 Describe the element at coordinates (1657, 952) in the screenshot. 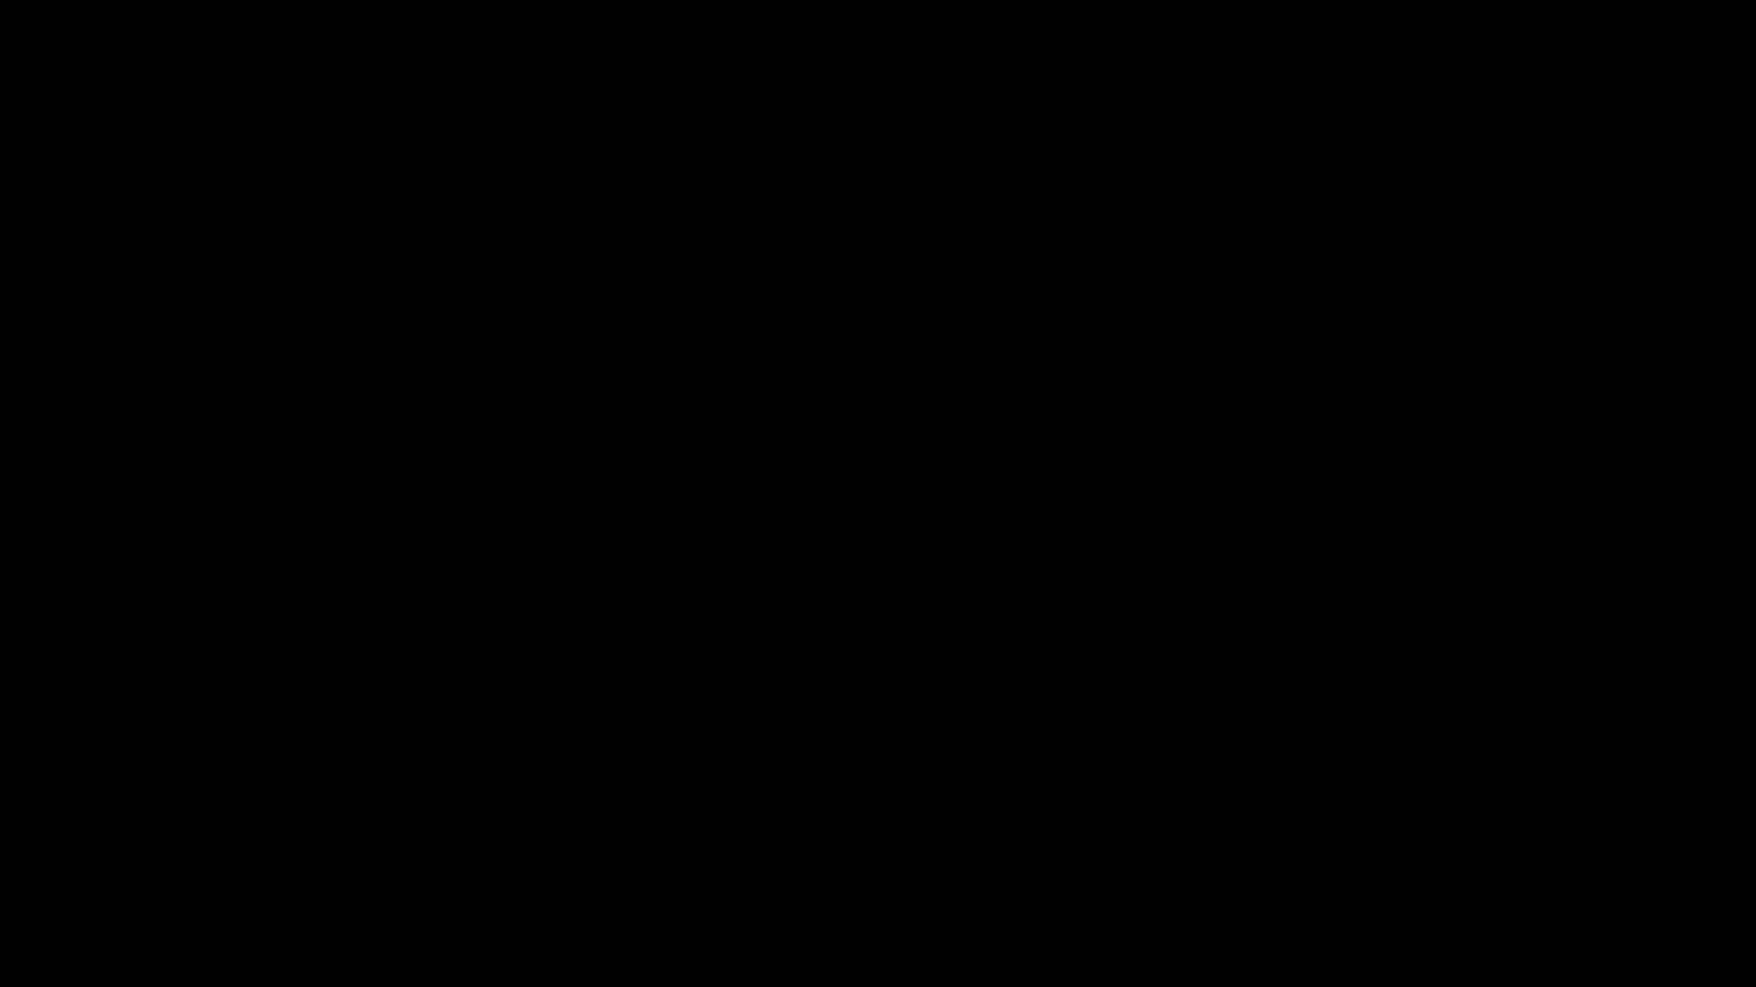

I see `Zoom Out` at that location.